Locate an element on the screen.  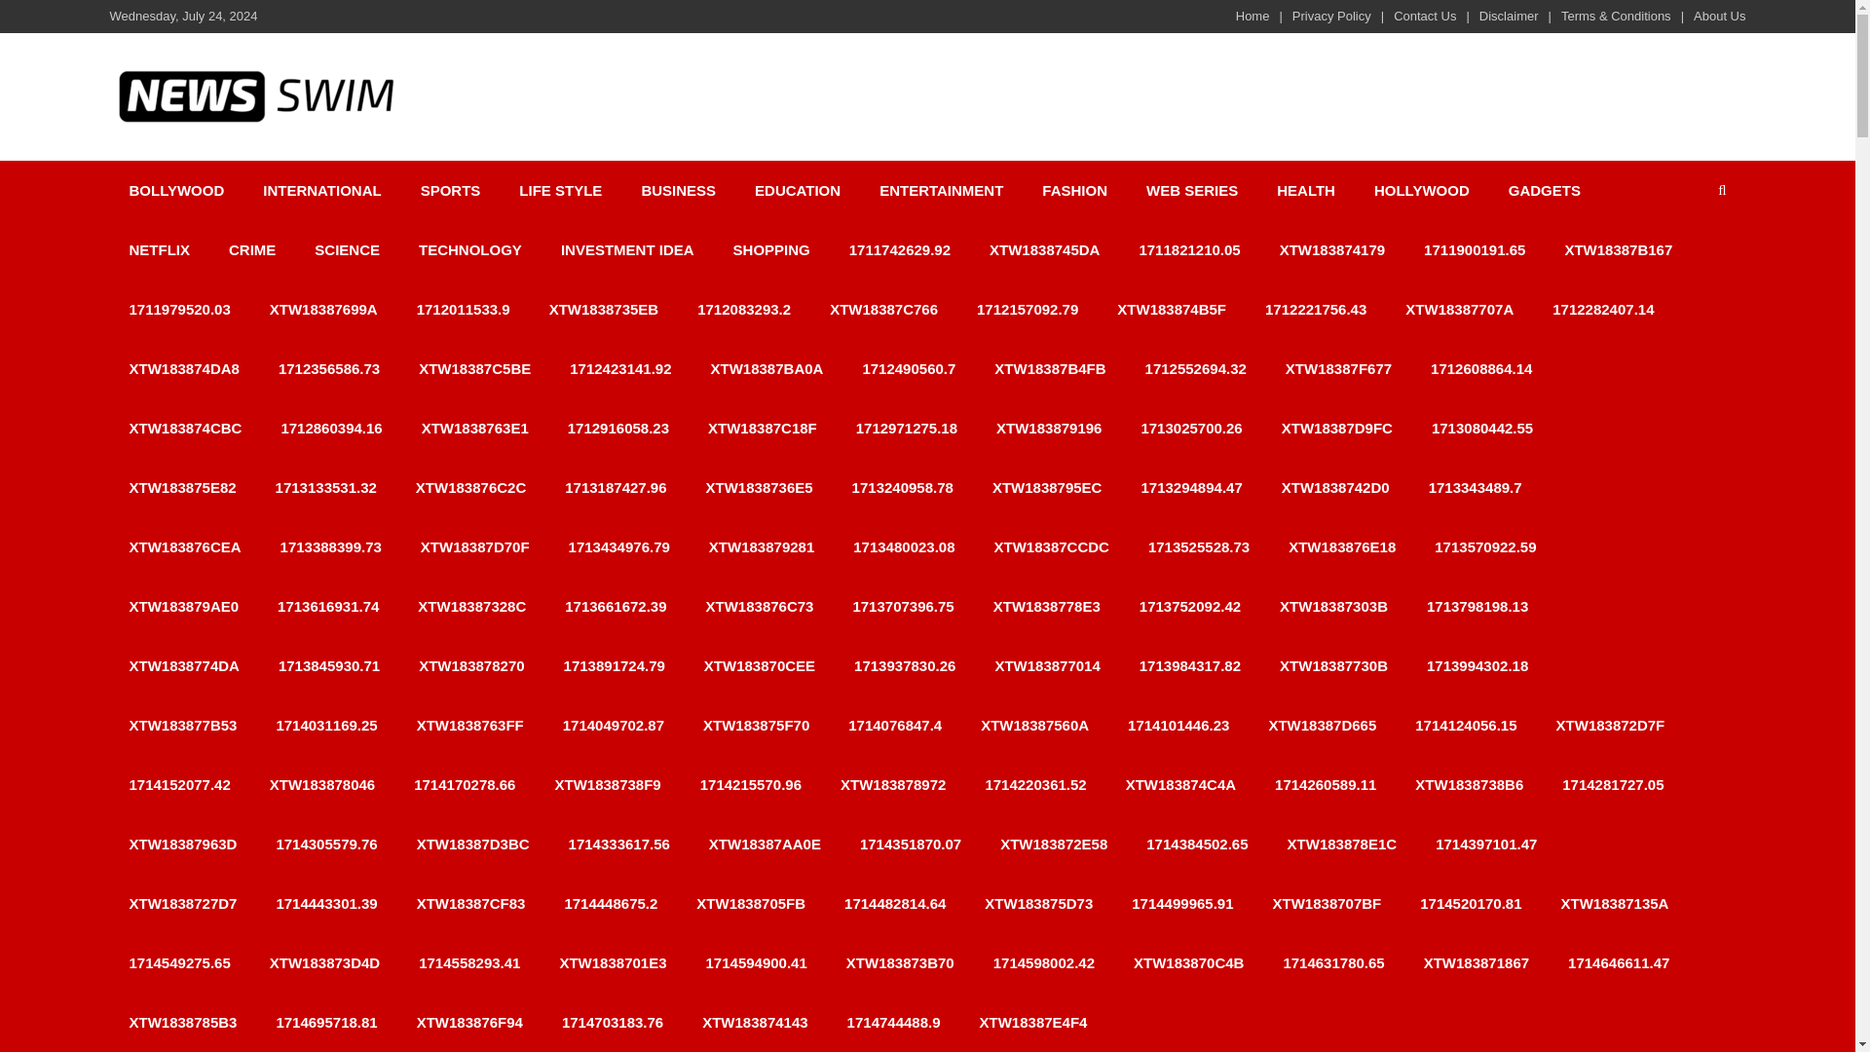
TECHNOLOGY is located at coordinates (470, 249).